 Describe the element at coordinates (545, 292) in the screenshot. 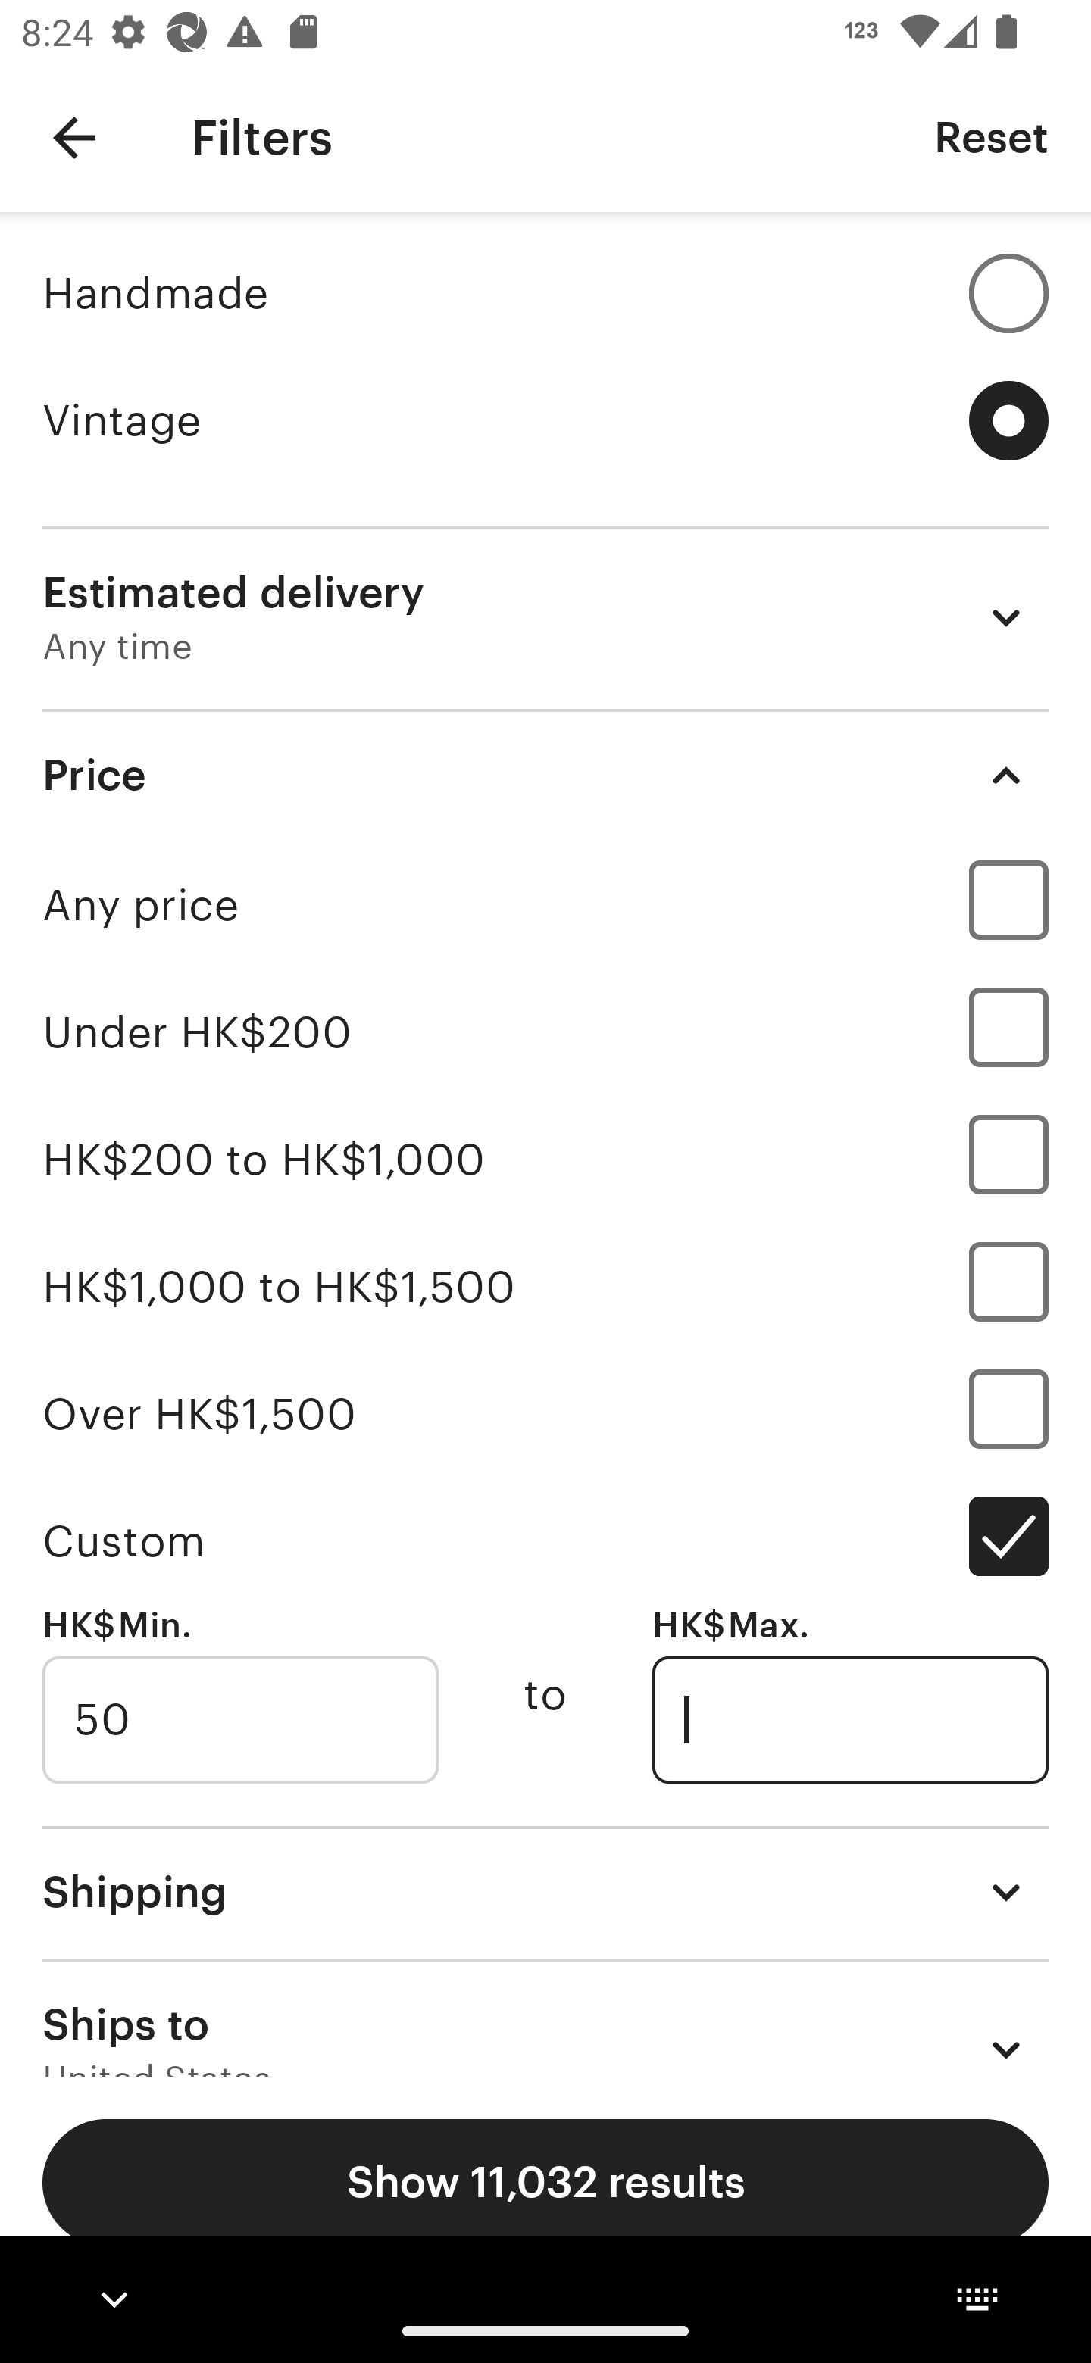

I see `Handmade` at that location.